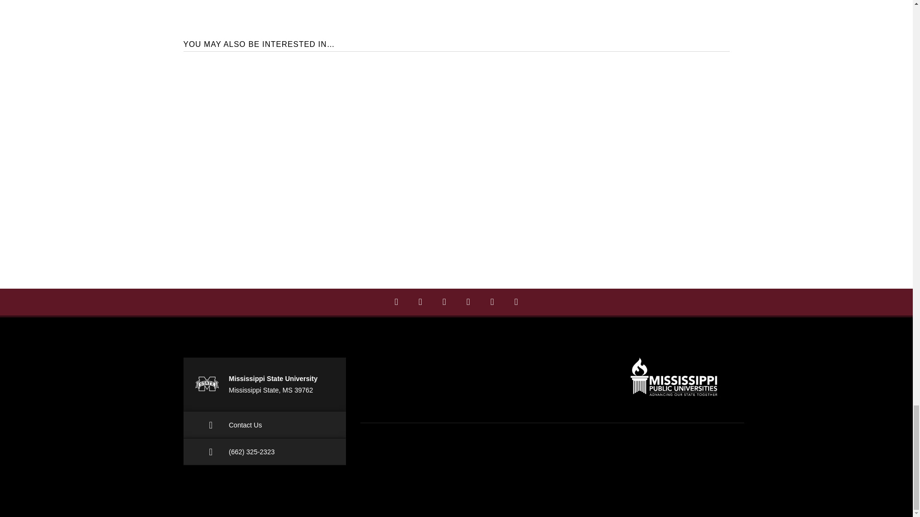  What do you see at coordinates (468, 302) in the screenshot?
I see `Find Mississippi State University on Pinterest` at bounding box center [468, 302].